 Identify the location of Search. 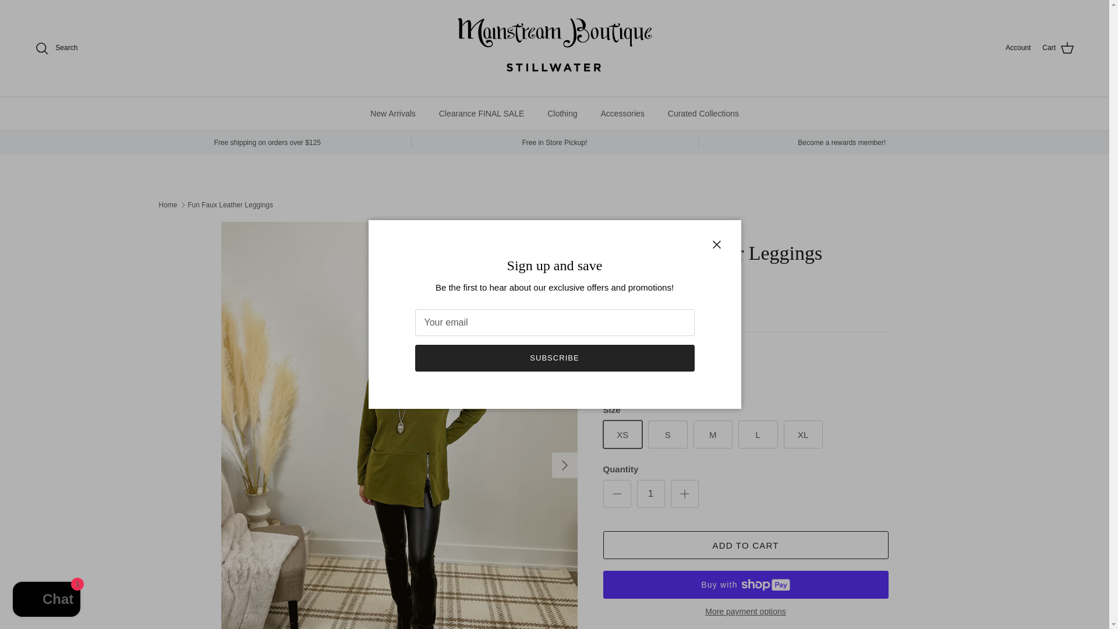
(56, 48).